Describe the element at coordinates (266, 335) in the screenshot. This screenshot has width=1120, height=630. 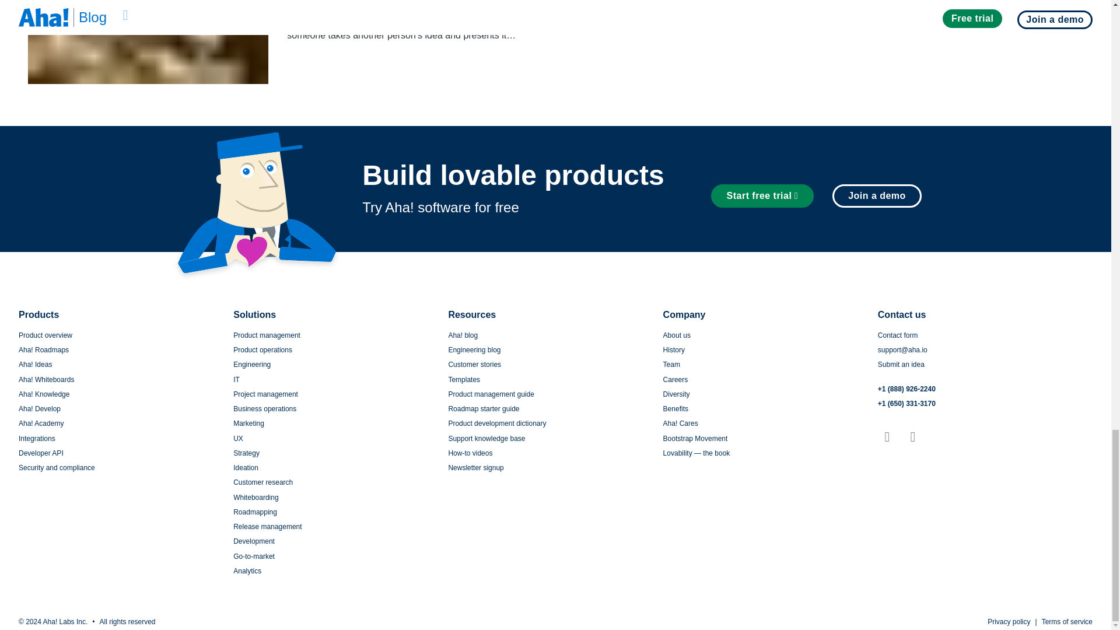
I see `Product management` at that location.